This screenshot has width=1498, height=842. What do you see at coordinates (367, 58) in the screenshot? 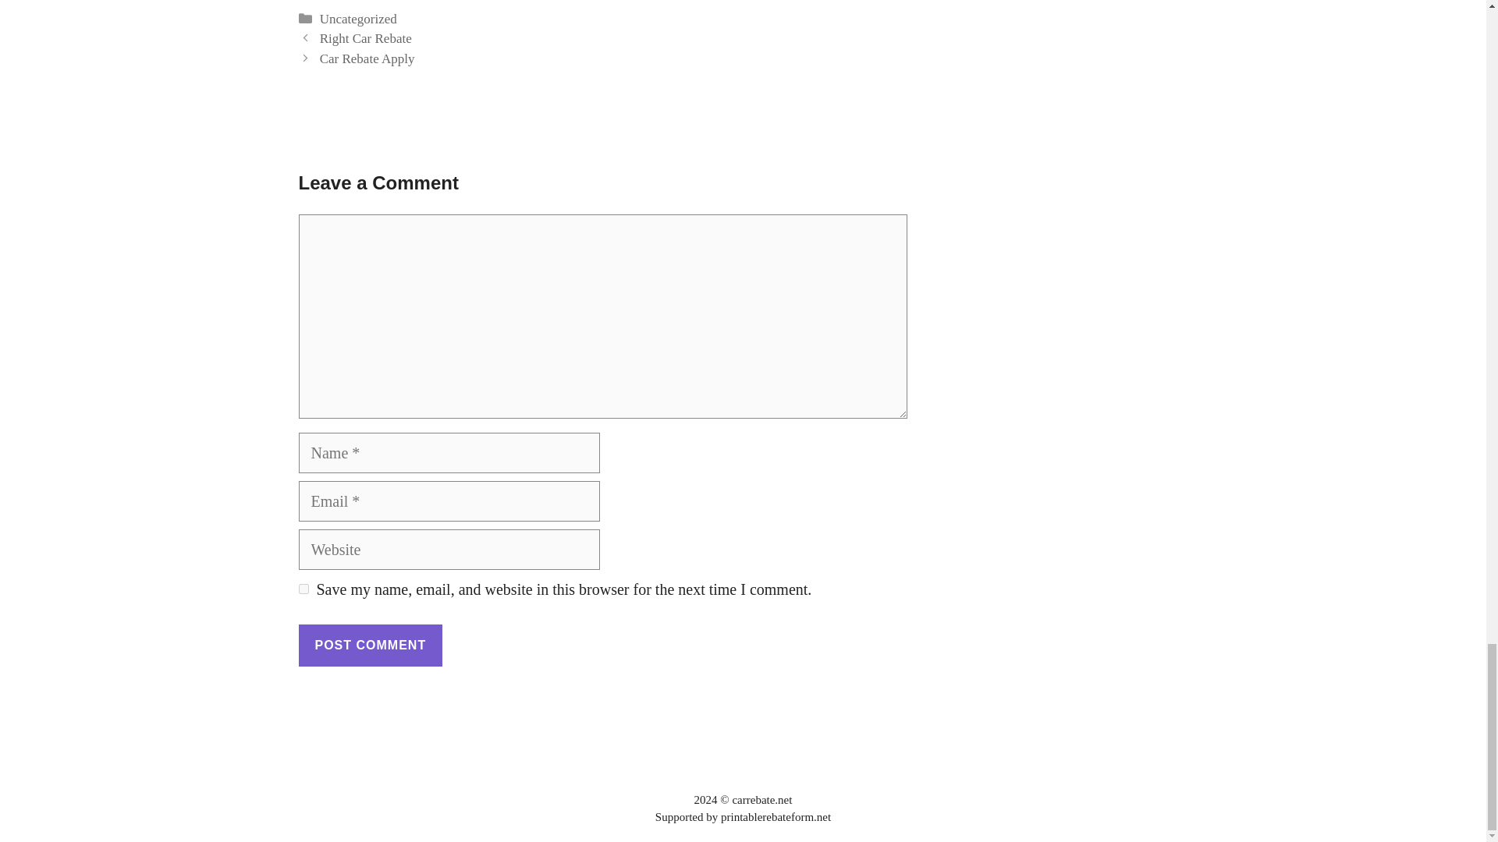
I see `Next` at bounding box center [367, 58].